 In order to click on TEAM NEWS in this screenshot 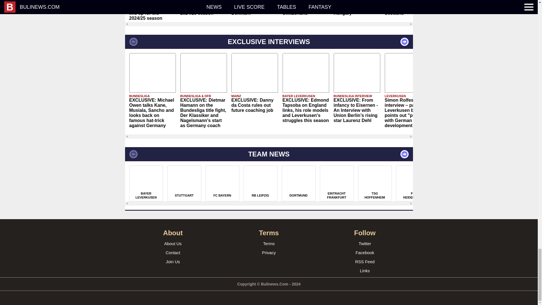, I will do `click(268, 154)`.